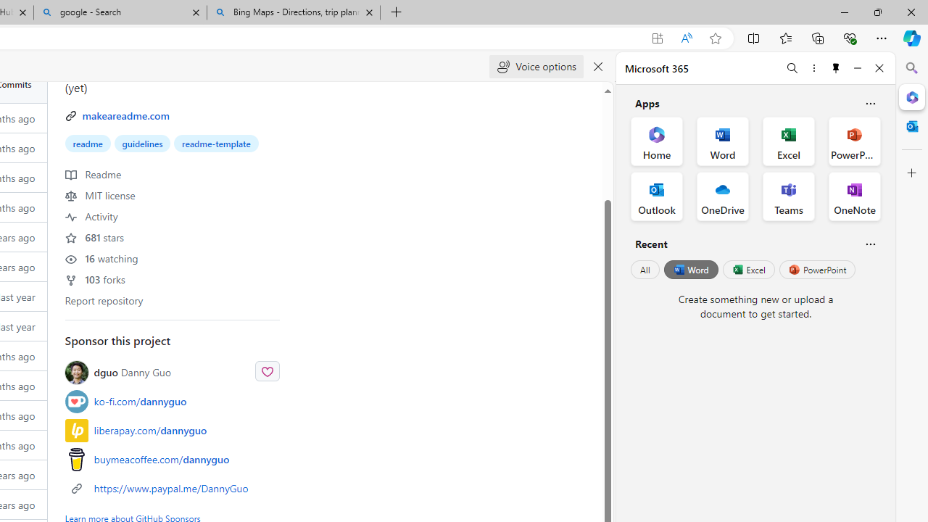 The width and height of the screenshot is (928, 522). I want to click on Close read aloud, so click(599, 67).